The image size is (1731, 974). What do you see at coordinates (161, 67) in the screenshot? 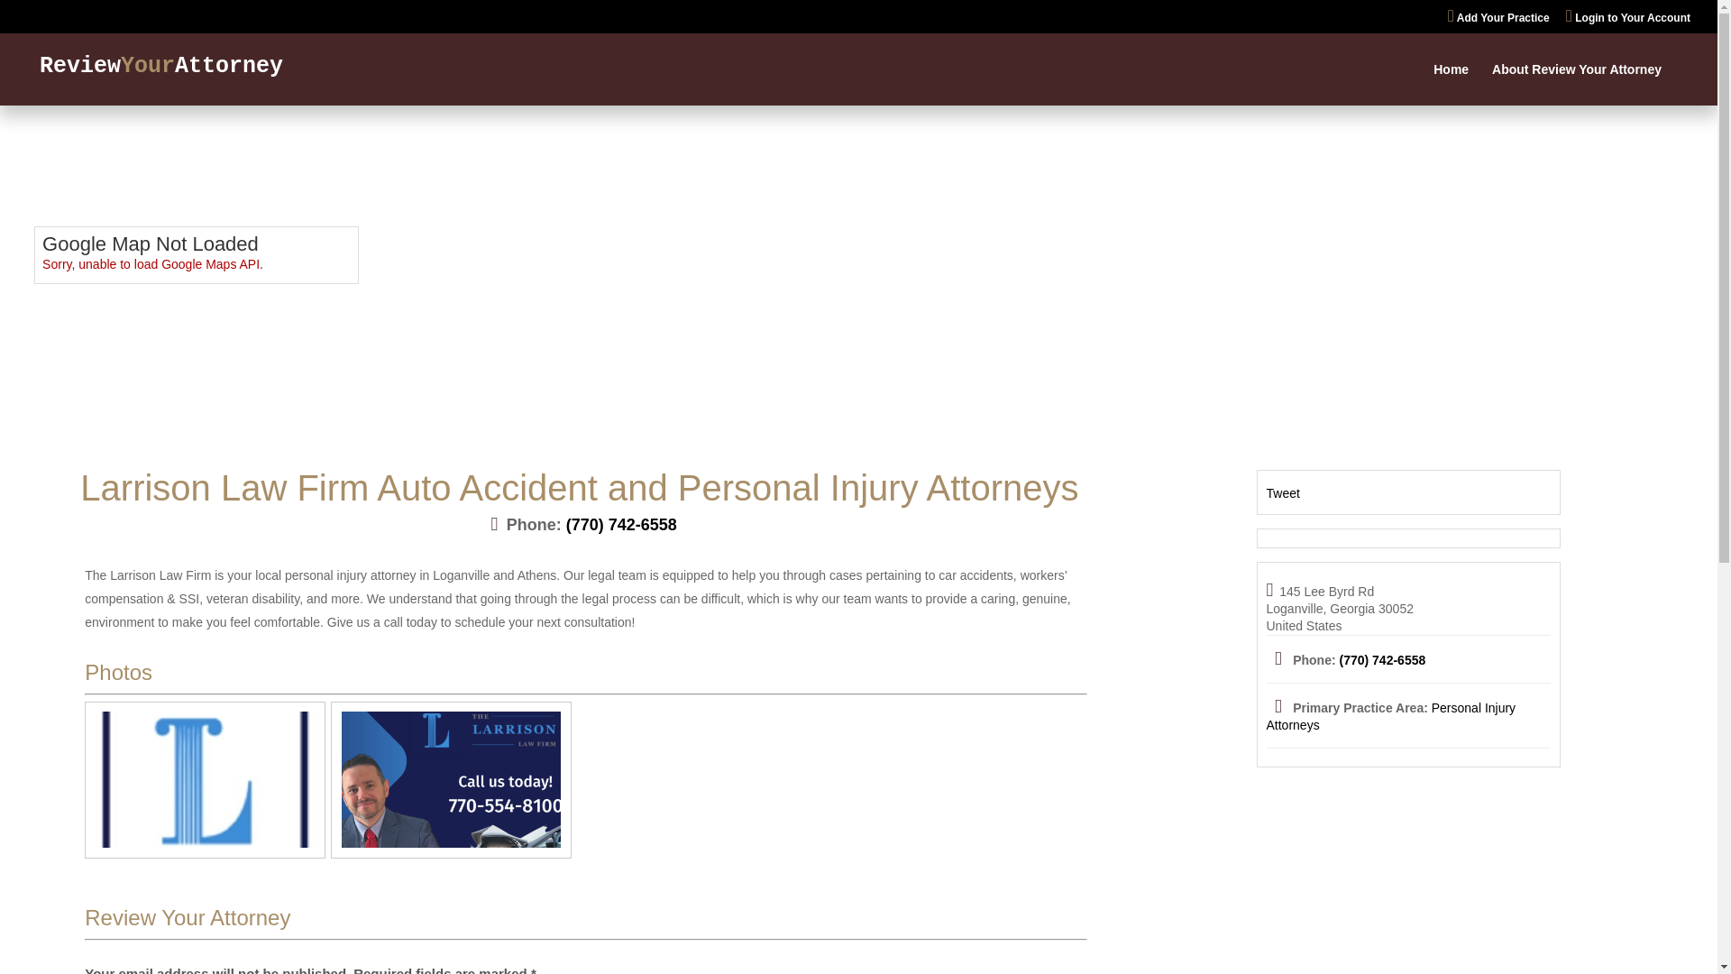
I see `ReviewYourAttorney` at bounding box center [161, 67].